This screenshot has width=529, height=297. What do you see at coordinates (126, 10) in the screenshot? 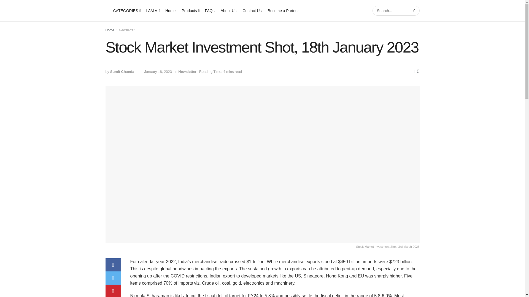
I see `CATEGORIES` at bounding box center [126, 10].